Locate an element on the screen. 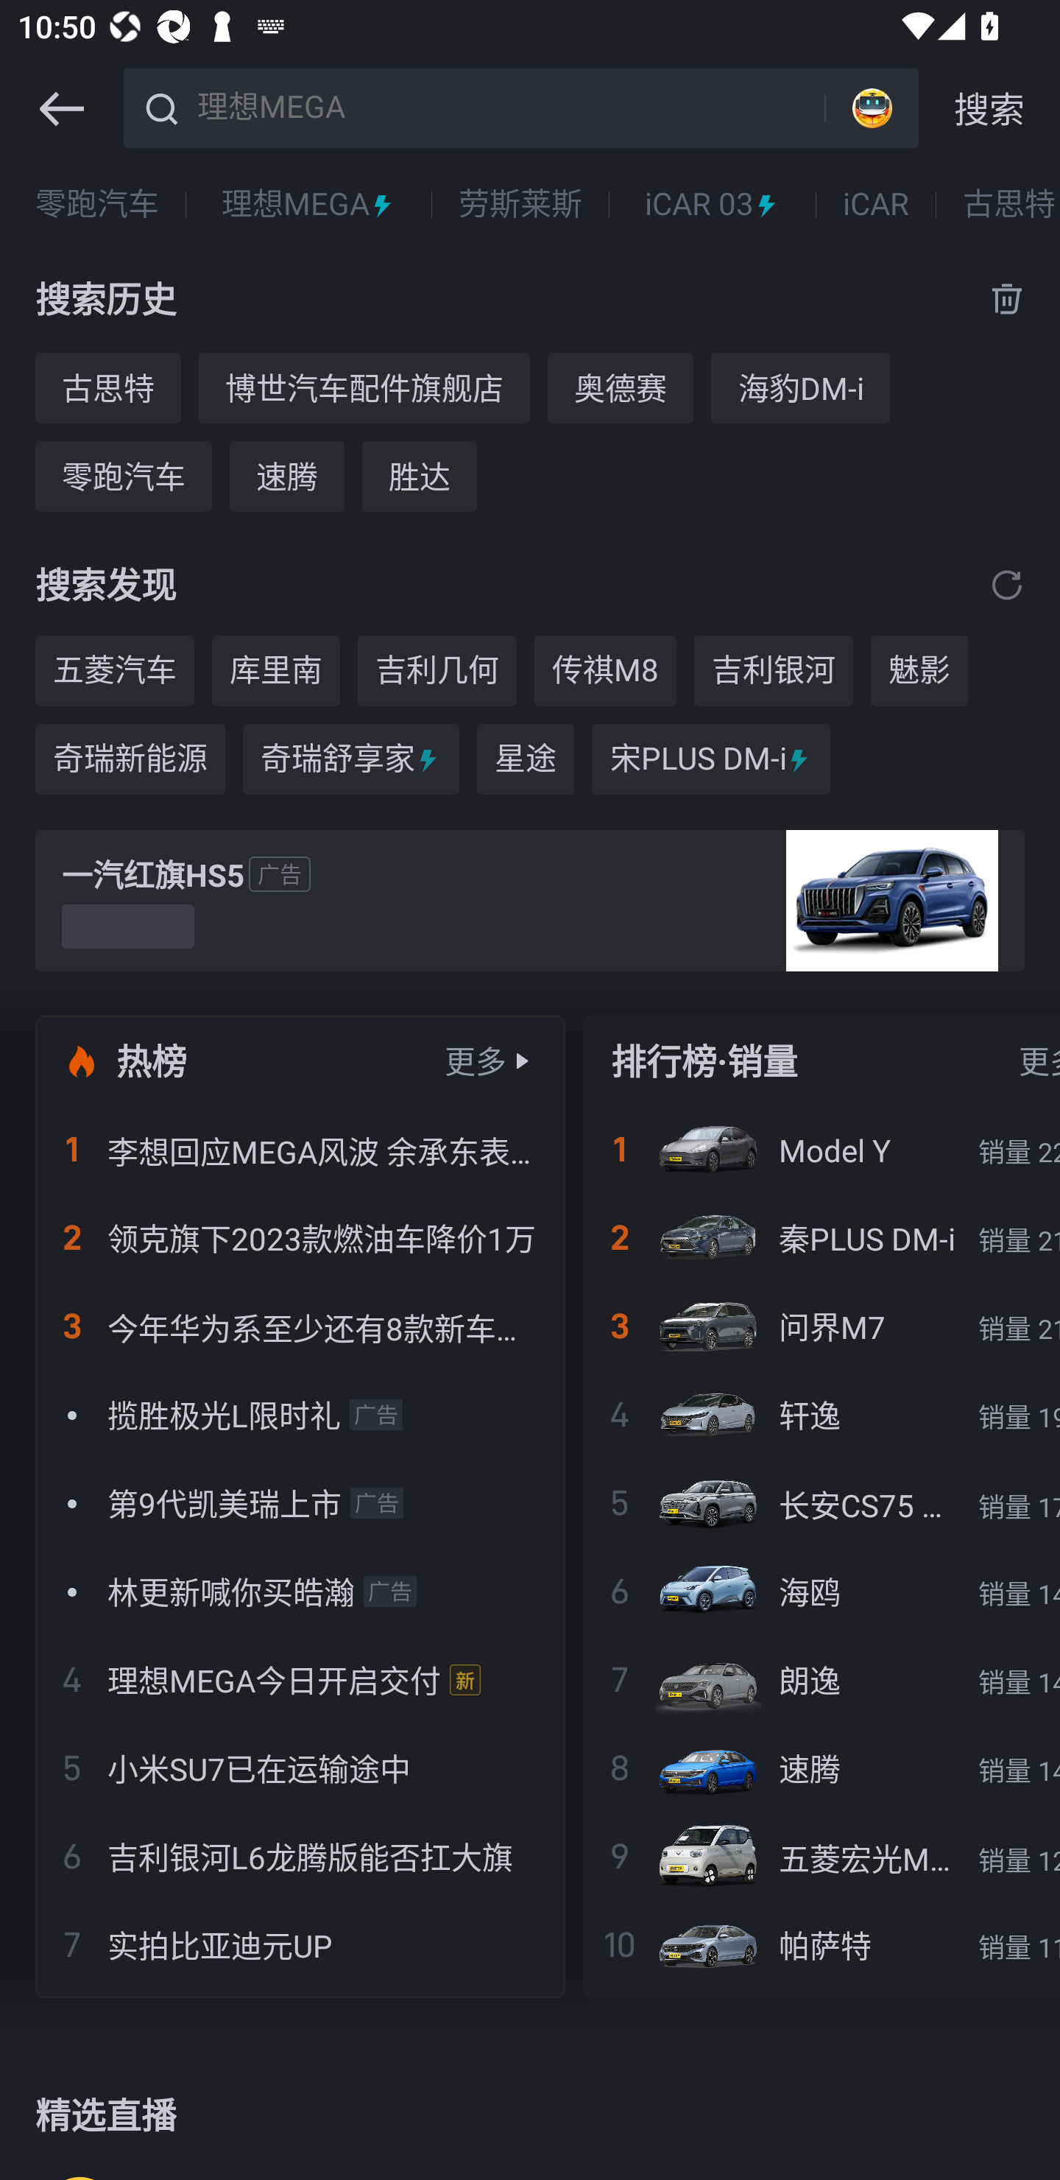 Image resolution: width=1060 pixels, height=2180 pixels. 理想MEGA is located at coordinates (309, 205).